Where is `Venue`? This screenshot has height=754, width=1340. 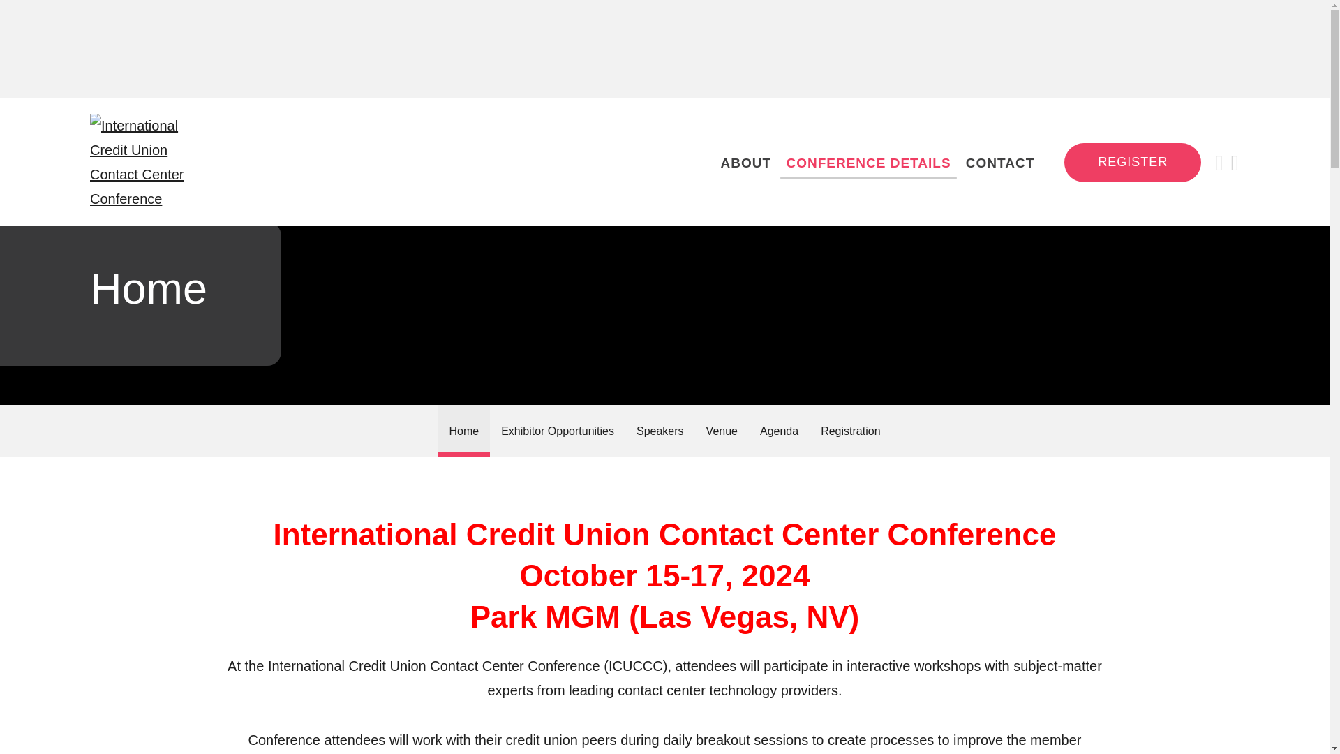
Venue is located at coordinates (722, 430).